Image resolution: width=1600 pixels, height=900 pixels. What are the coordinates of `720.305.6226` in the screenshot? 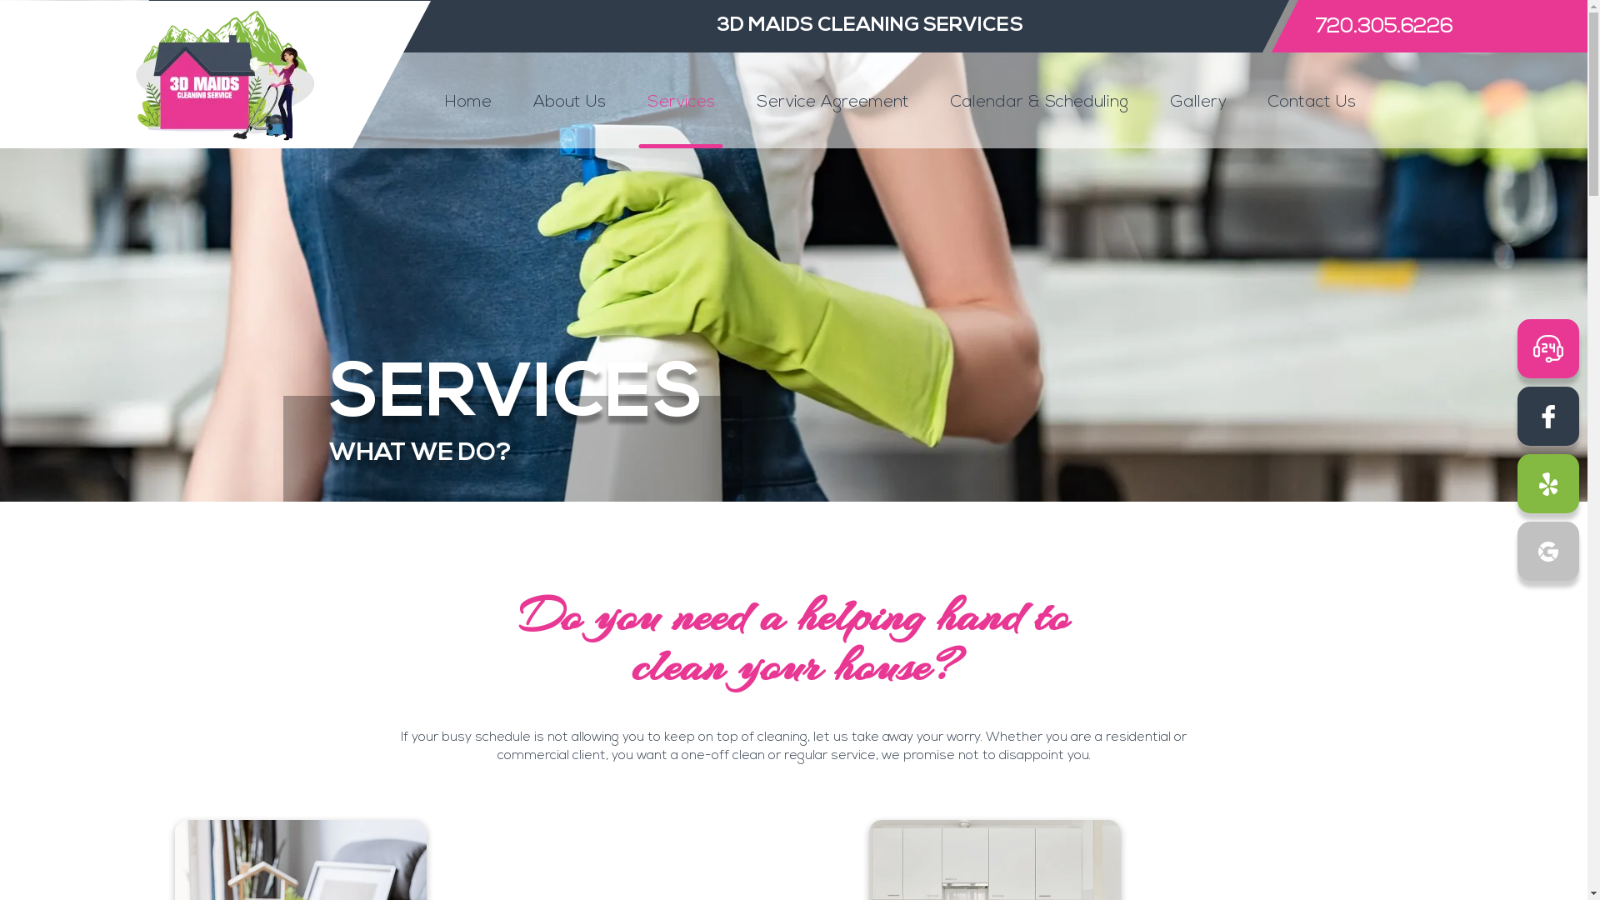 It's located at (1363, 27).